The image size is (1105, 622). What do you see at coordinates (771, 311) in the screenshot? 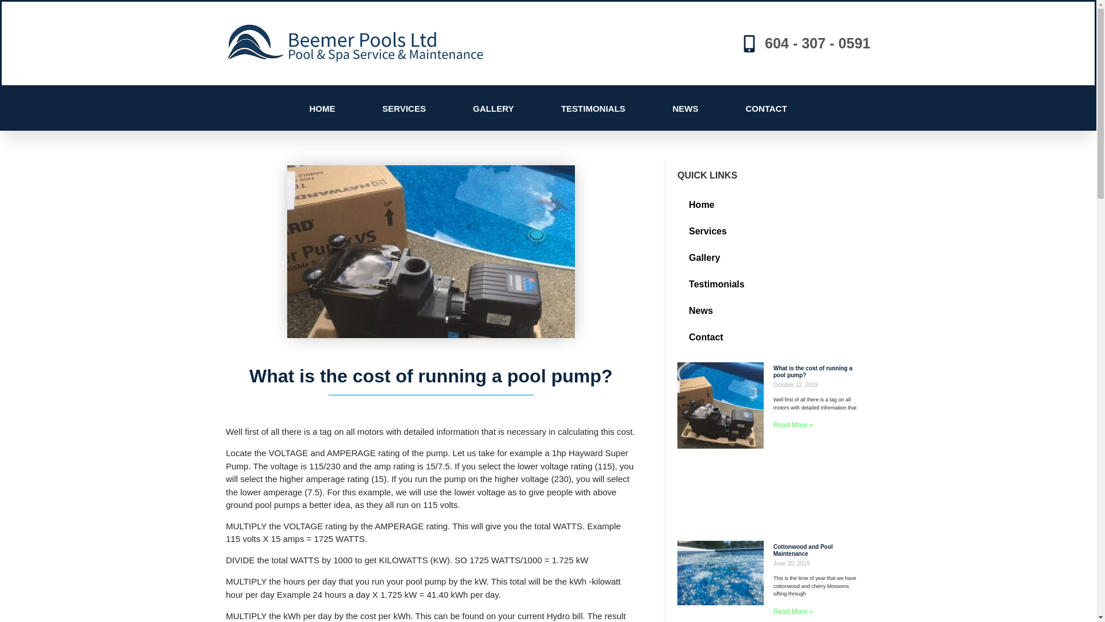
I see `News` at bounding box center [771, 311].